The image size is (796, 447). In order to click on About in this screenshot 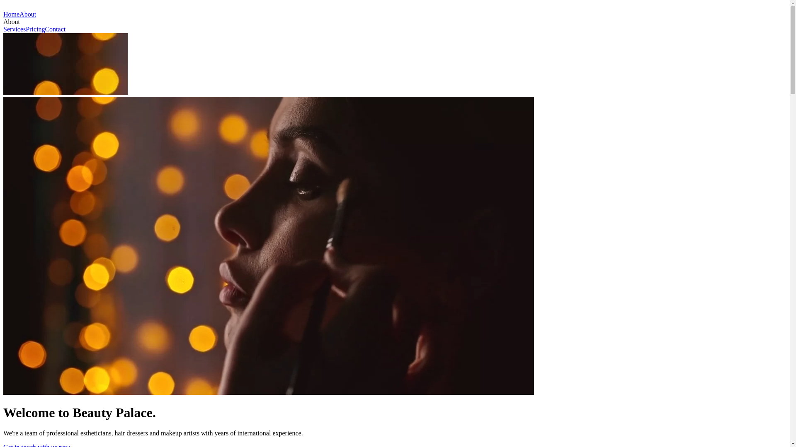, I will do `click(28, 14)`.